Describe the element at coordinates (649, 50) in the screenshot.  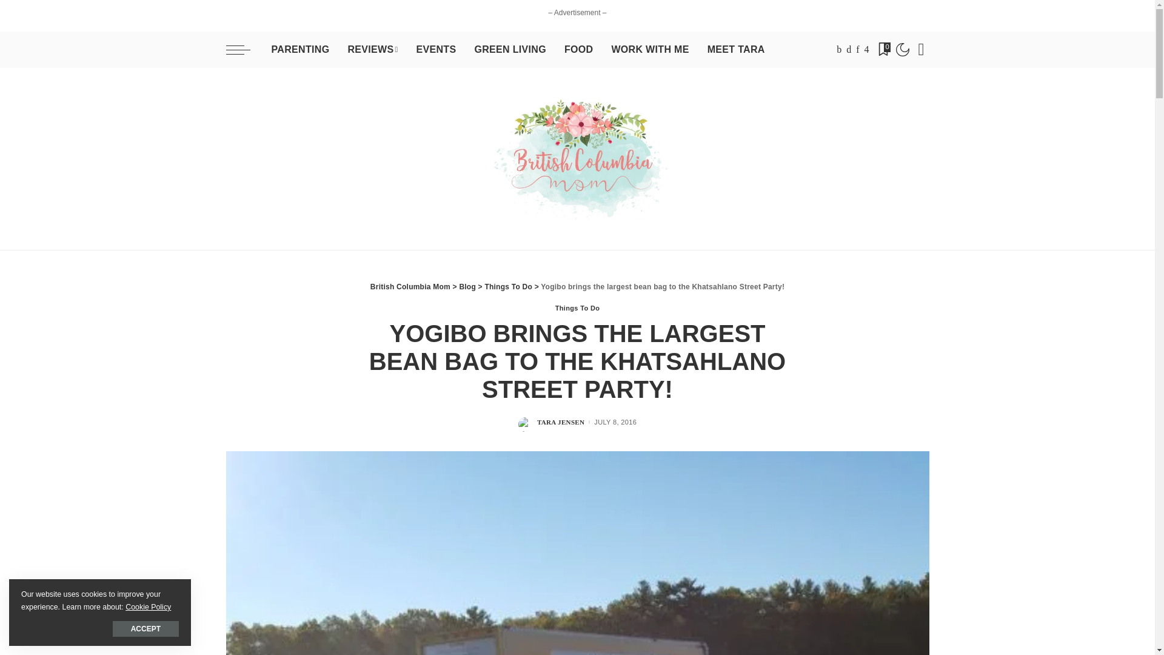
I see `WORK WITH ME` at that location.